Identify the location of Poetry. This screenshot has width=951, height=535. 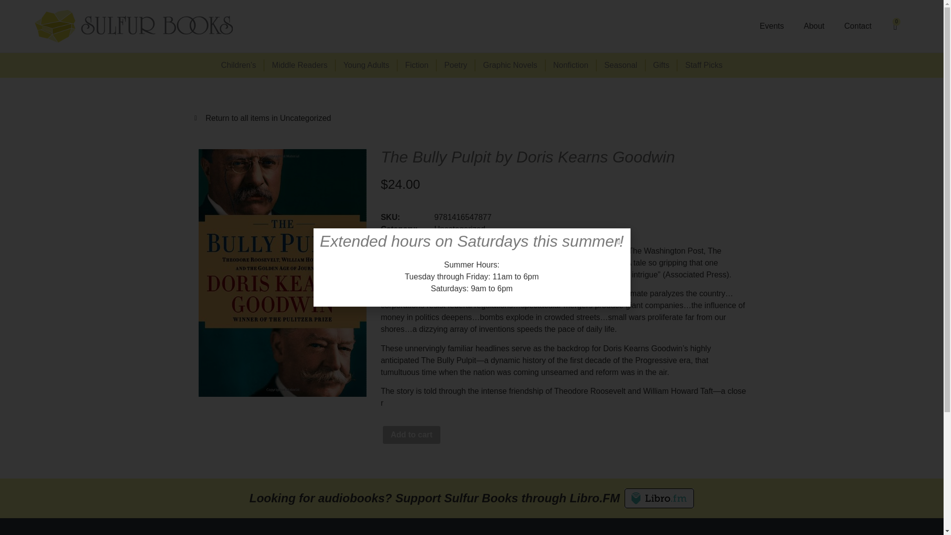
(456, 65).